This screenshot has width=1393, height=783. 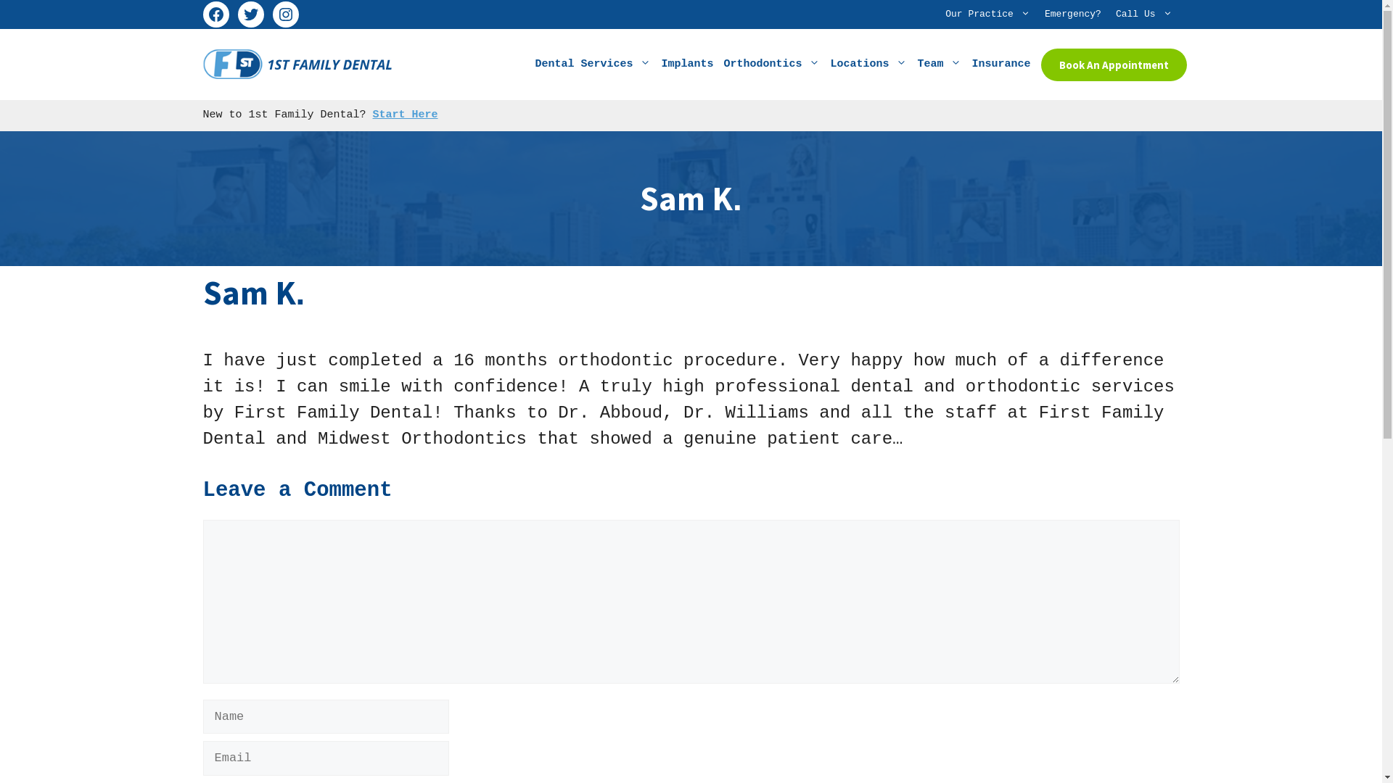 What do you see at coordinates (939, 65) in the screenshot?
I see `Team` at bounding box center [939, 65].